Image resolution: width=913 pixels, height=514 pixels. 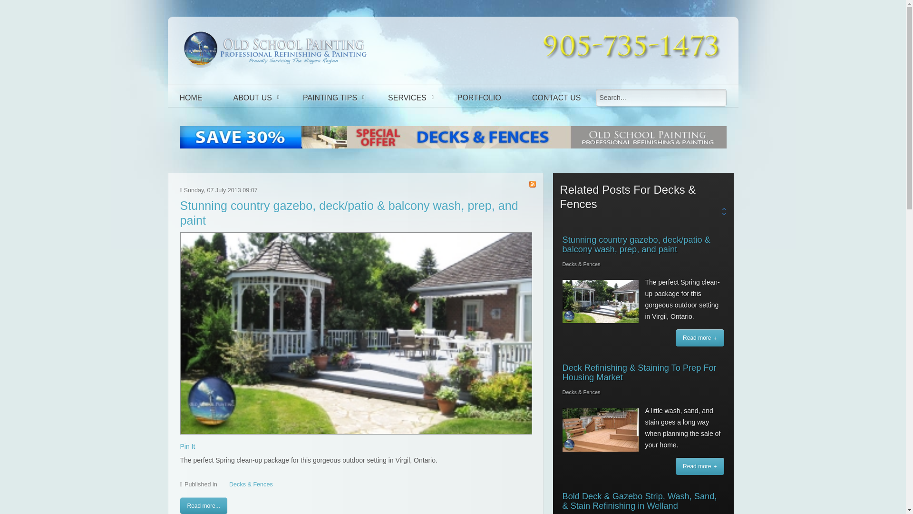 What do you see at coordinates (556, 97) in the screenshot?
I see `CONTACT US` at bounding box center [556, 97].